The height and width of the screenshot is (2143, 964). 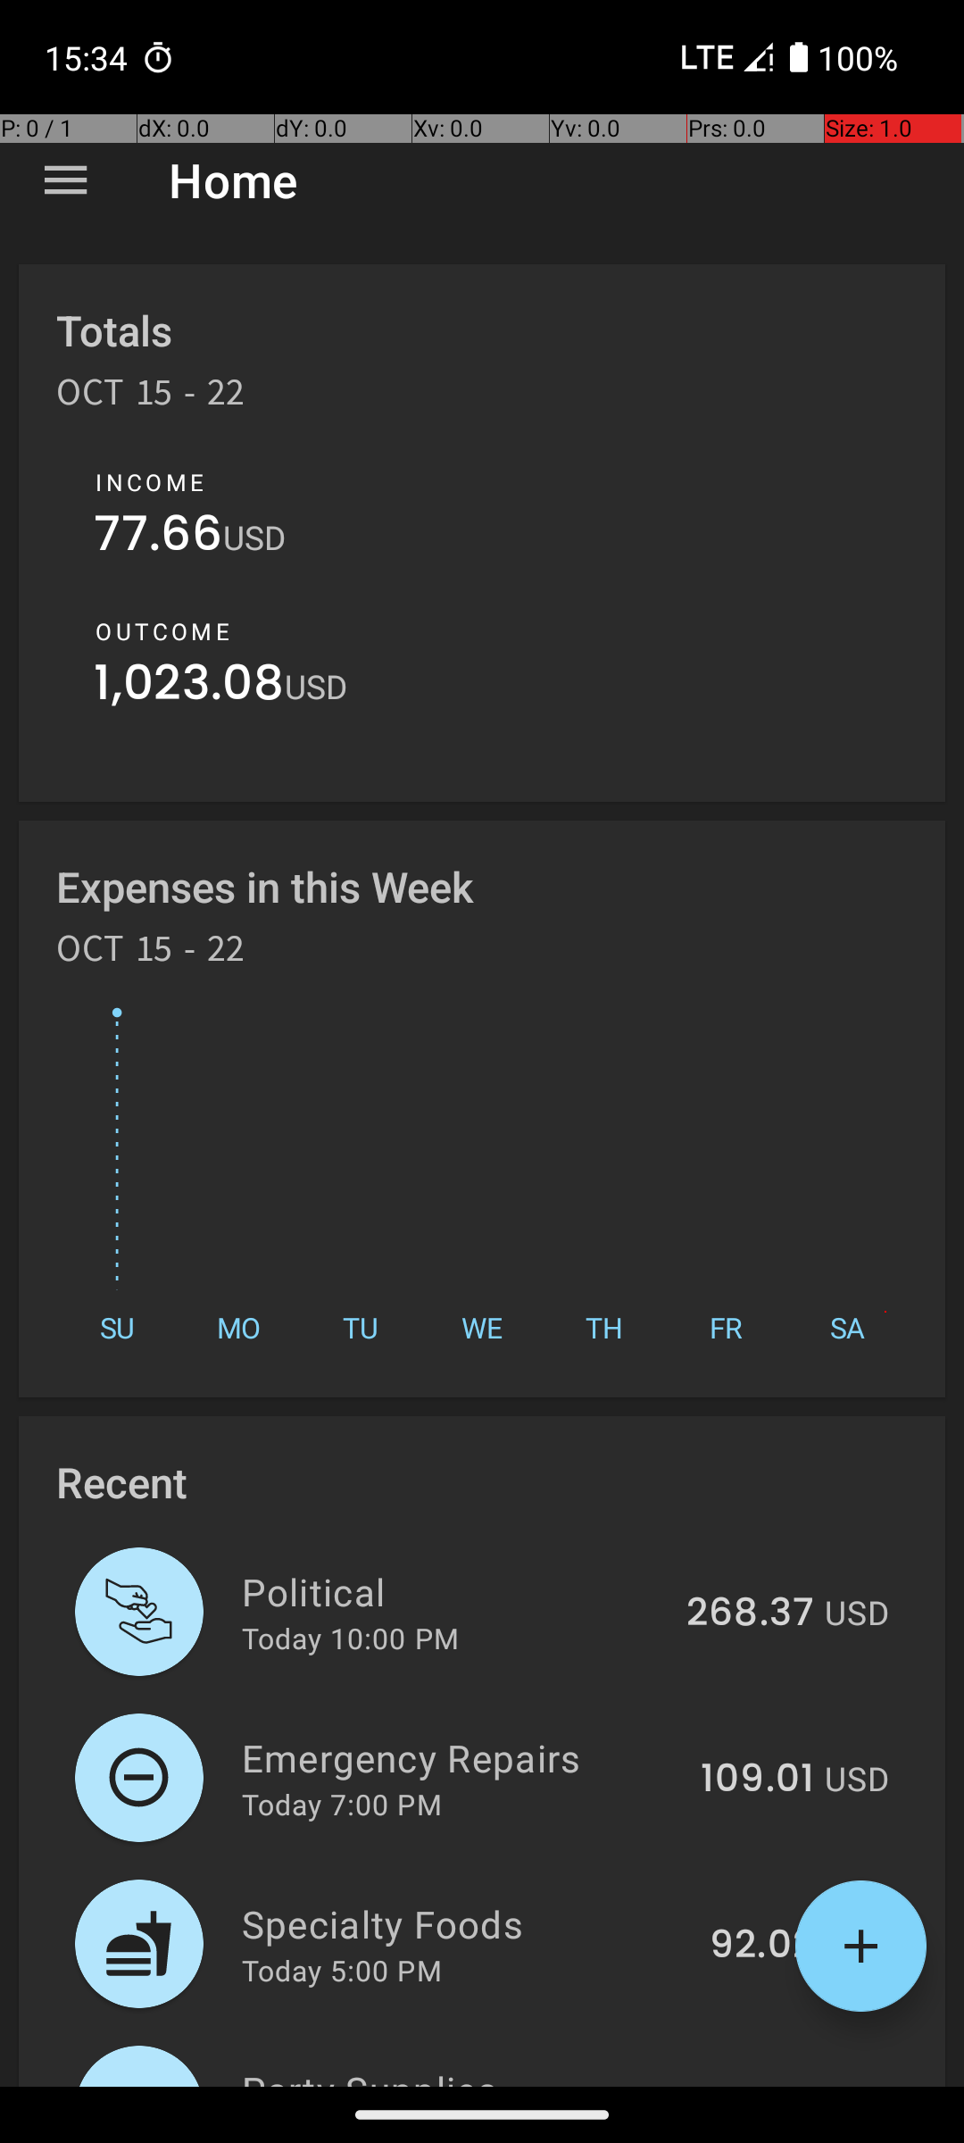 I want to click on Today 10:00 PM, so click(x=350, y=1638).